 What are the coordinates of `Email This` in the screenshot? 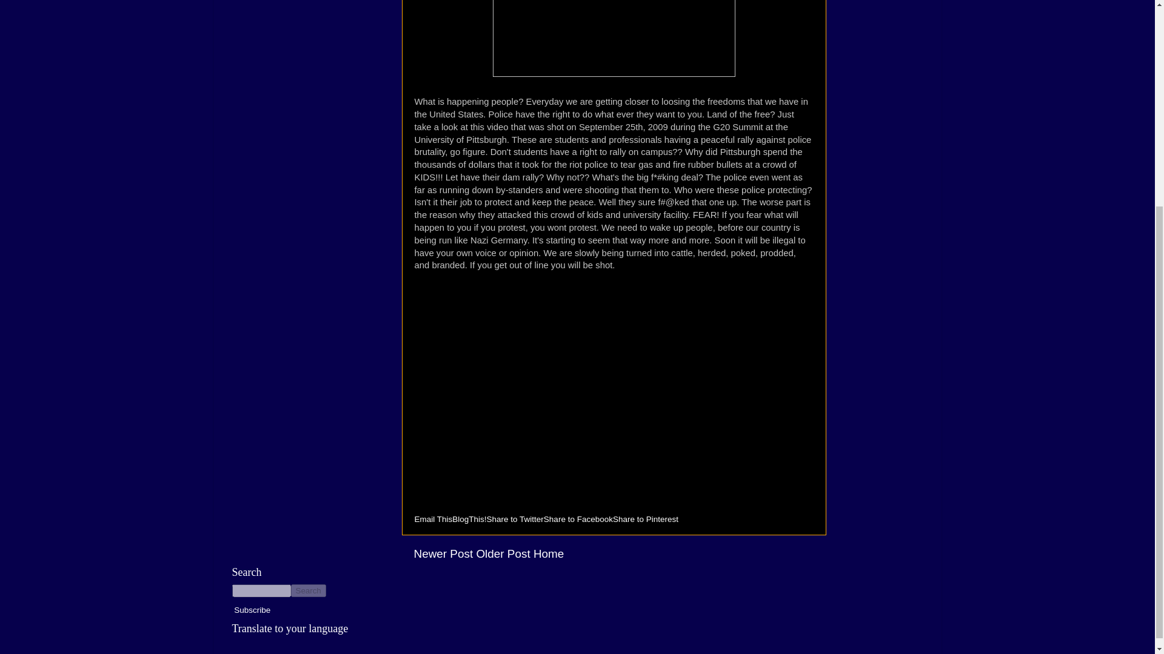 It's located at (433, 519).